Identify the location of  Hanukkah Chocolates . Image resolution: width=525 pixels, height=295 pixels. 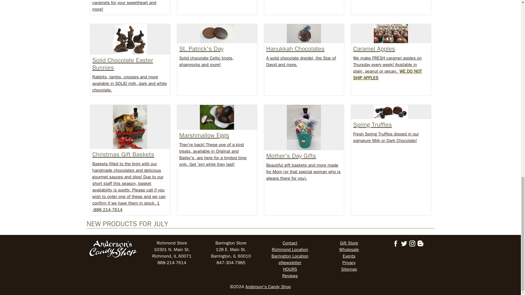
(304, 33).